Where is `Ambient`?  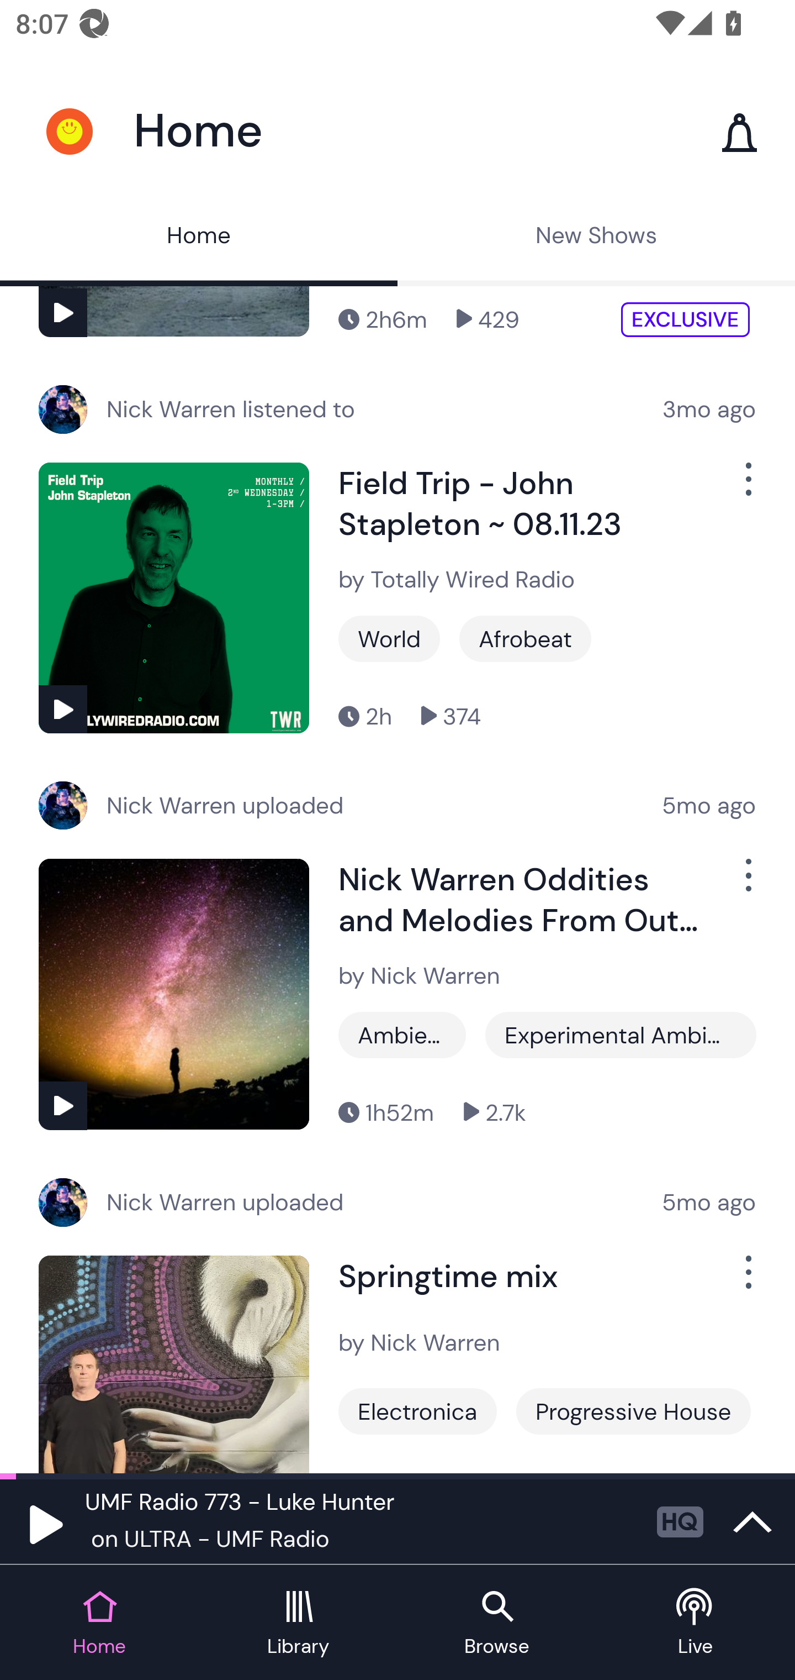 Ambient is located at coordinates (402, 1035).